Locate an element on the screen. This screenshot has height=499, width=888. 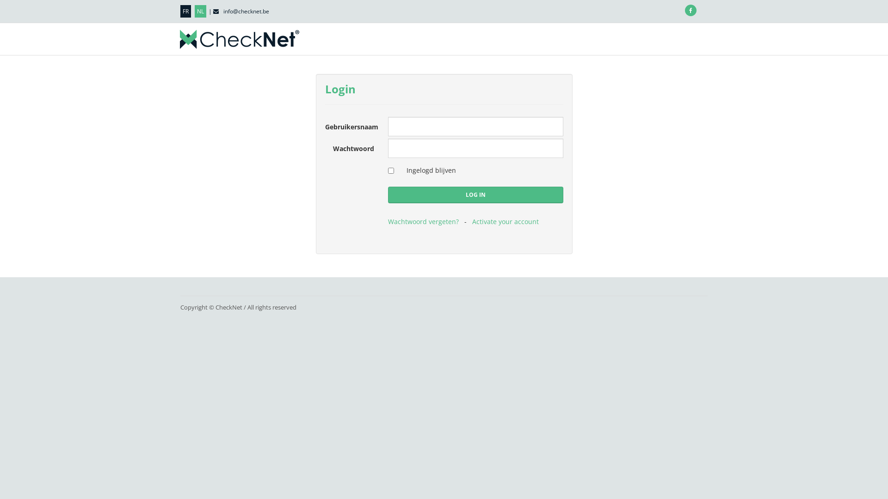
Log In is located at coordinates (475, 195).